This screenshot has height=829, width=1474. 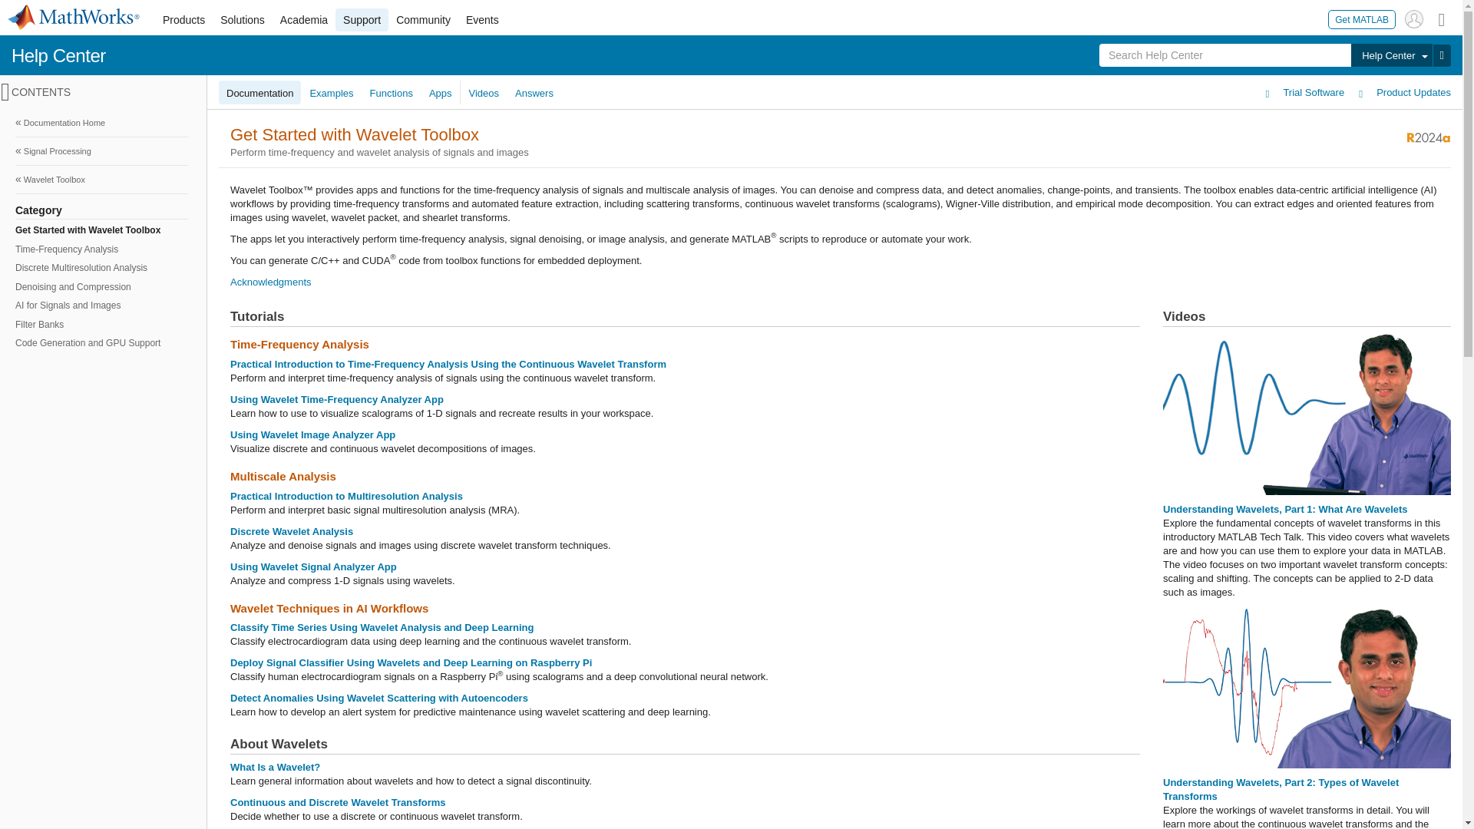 I want to click on Matrix Menu, so click(x=1442, y=18).